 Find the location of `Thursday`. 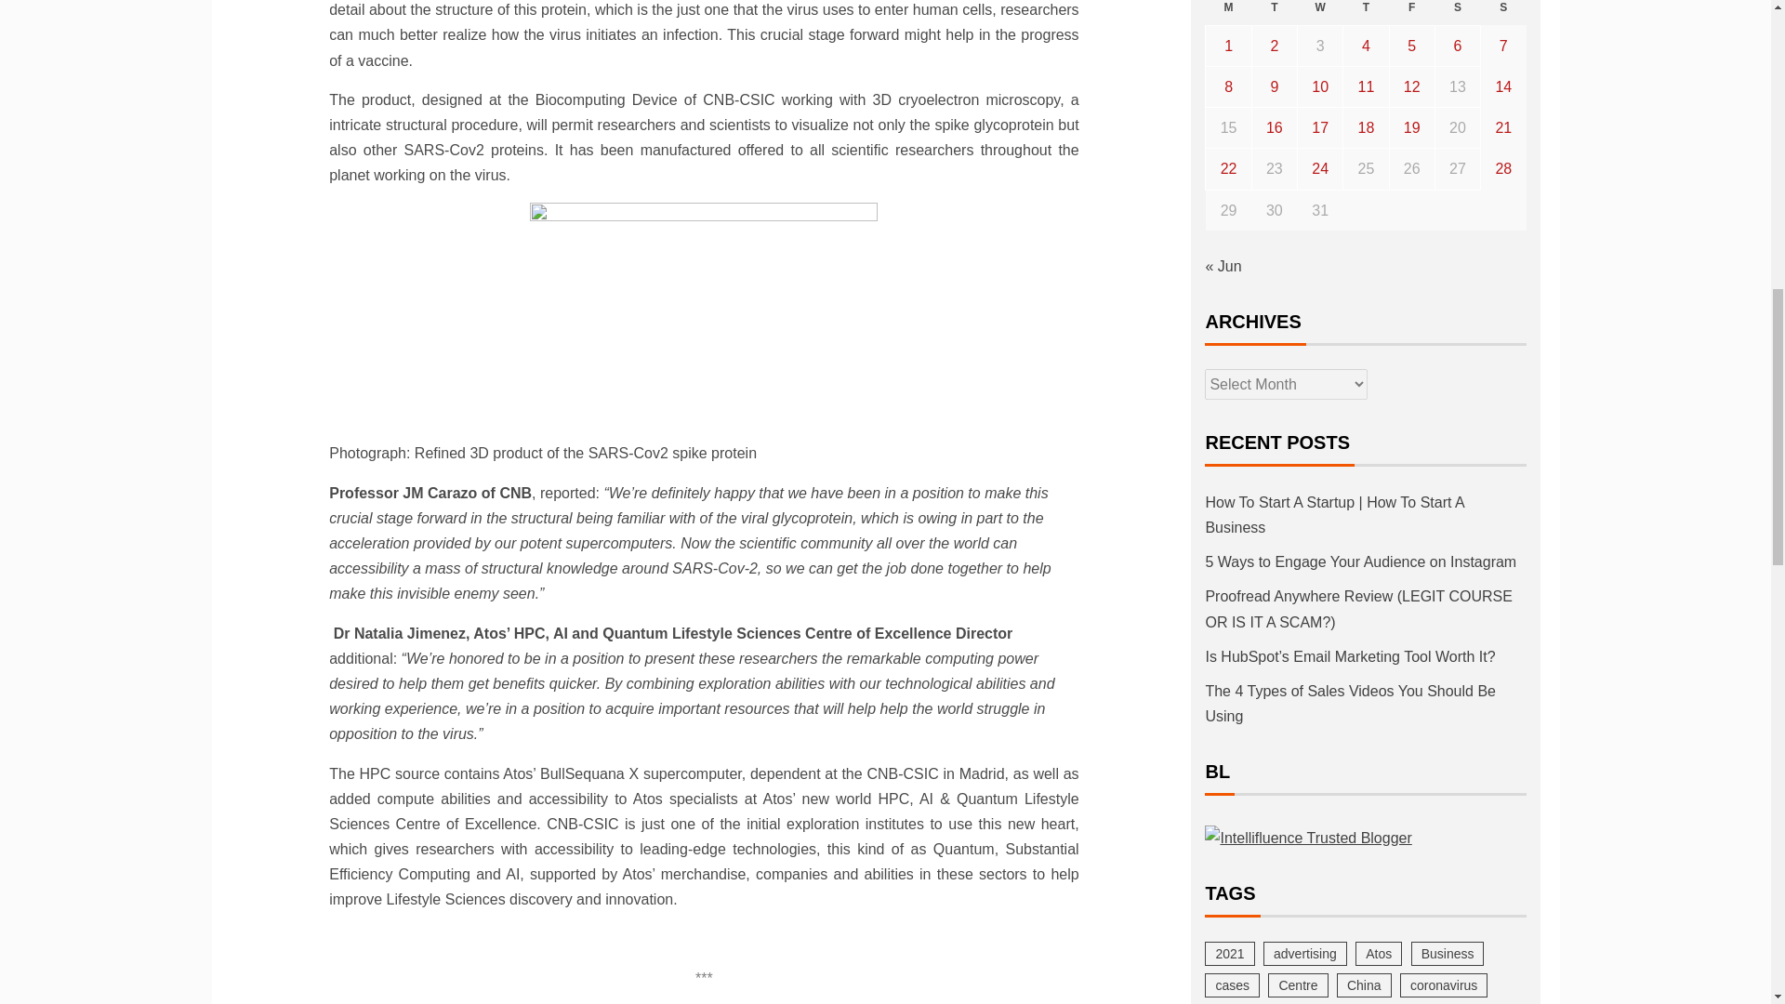

Thursday is located at coordinates (1366, 13).